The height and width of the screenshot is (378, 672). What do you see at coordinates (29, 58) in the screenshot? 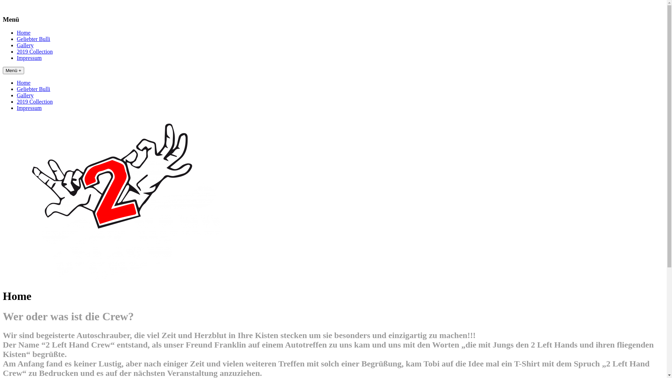
I see `Impressum` at bounding box center [29, 58].